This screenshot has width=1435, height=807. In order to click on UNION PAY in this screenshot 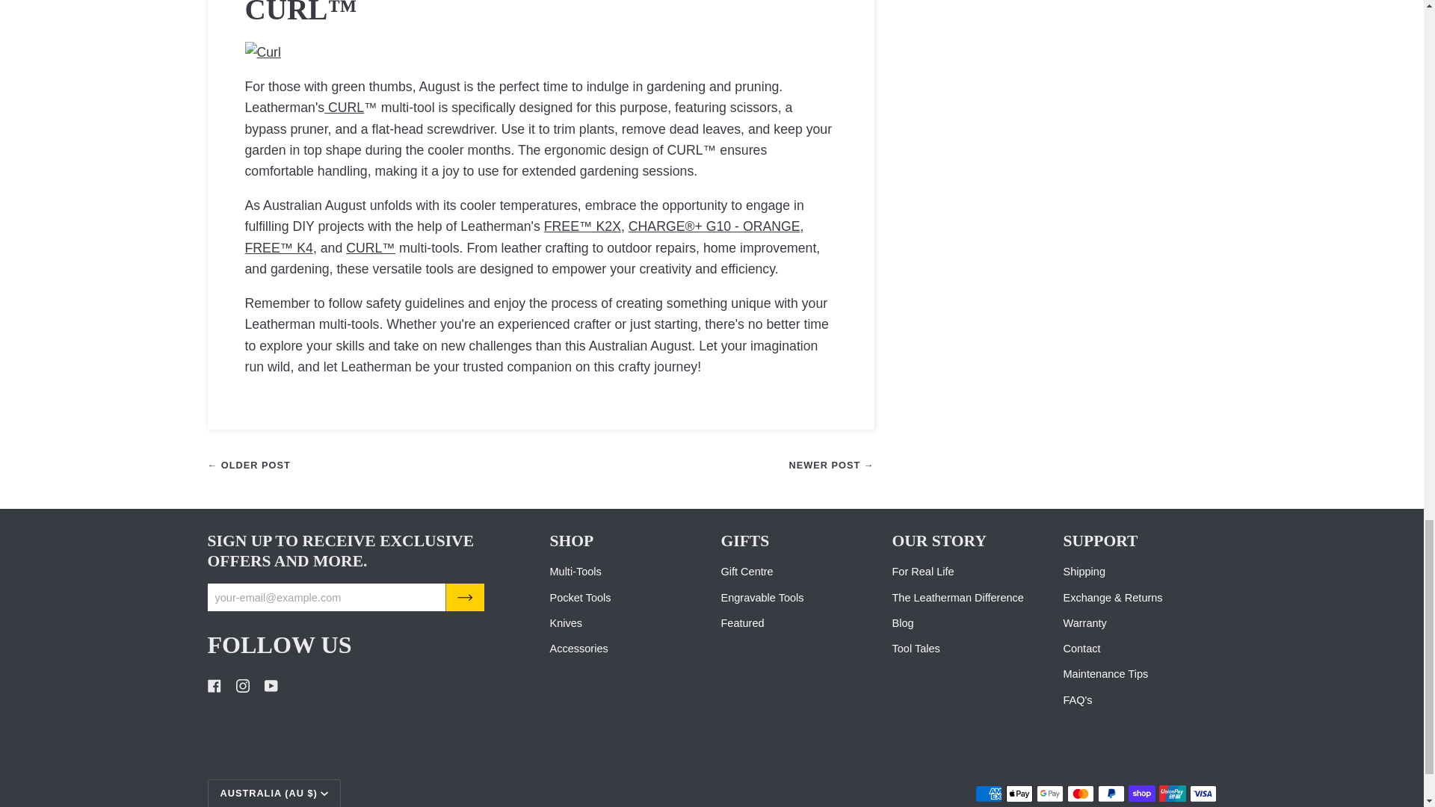, I will do `click(1171, 794)`.